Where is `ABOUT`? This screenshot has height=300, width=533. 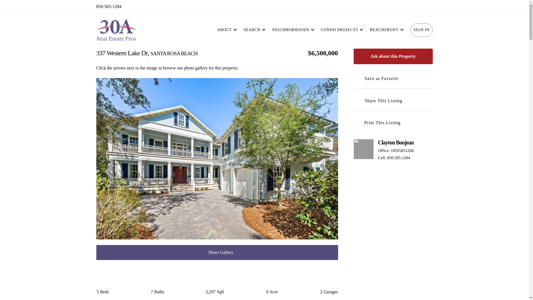 ABOUT is located at coordinates (224, 30).